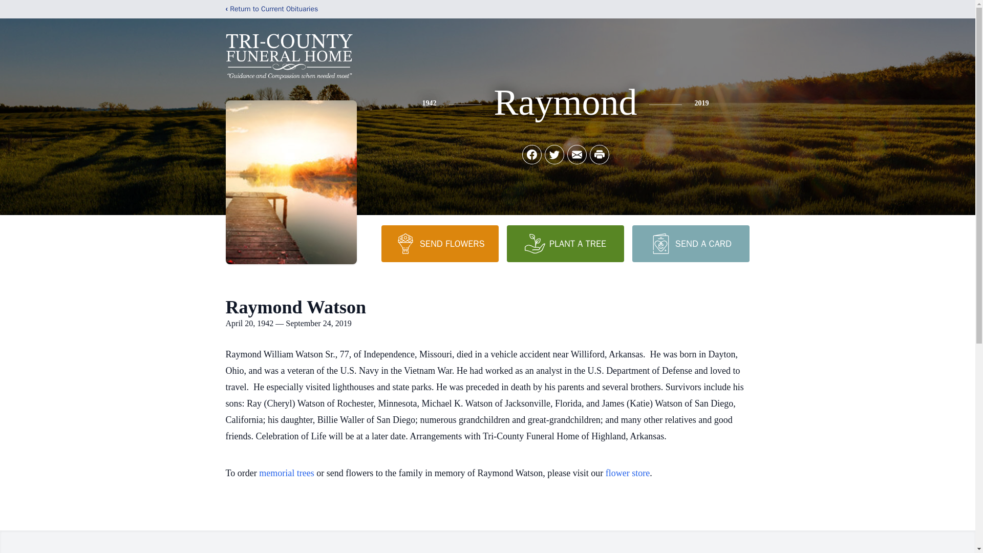 The height and width of the screenshot is (553, 983). Describe the element at coordinates (690, 243) in the screenshot. I see `SEND A CARD` at that location.